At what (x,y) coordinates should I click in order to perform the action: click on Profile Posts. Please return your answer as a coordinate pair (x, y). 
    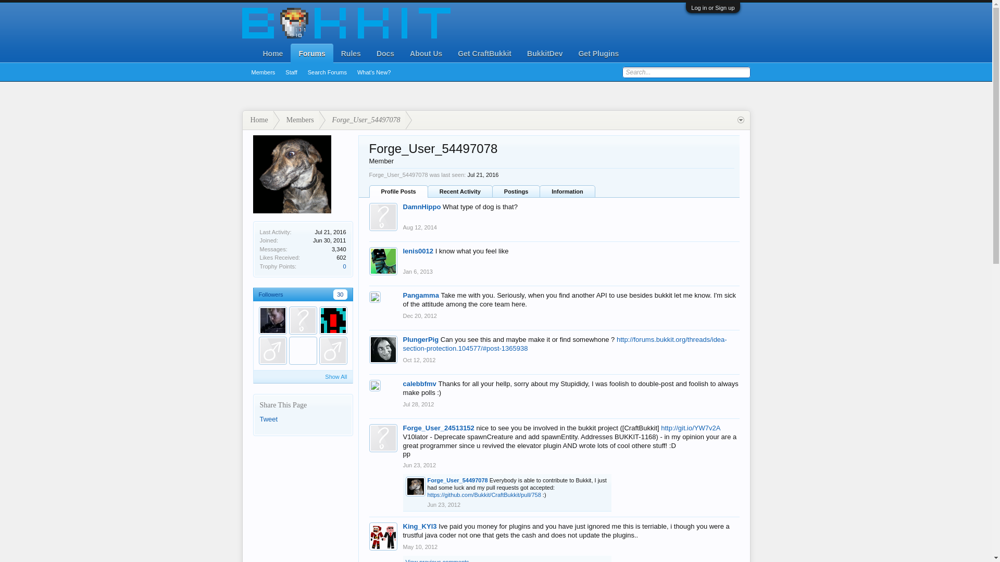
    Looking at the image, I should click on (398, 191).